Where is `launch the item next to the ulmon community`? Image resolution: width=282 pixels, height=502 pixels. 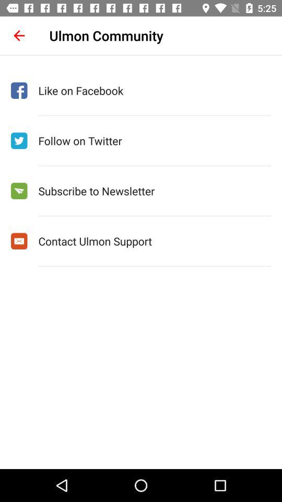 launch the item next to the ulmon community is located at coordinates (19, 36).